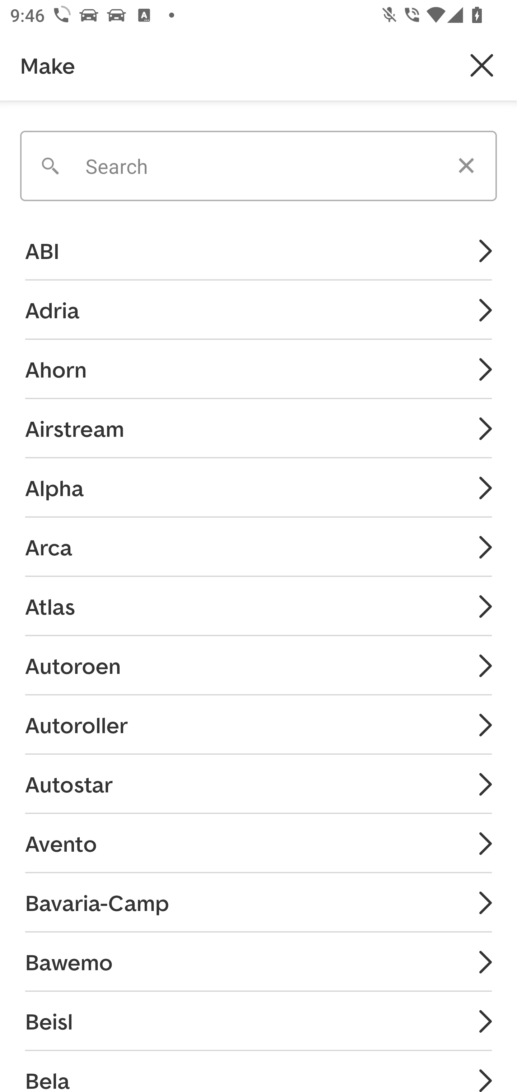 The image size is (517, 1092). What do you see at coordinates (258, 902) in the screenshot?
I see `Bavaria-Camp right arrow` at bounding box center [258, 902].